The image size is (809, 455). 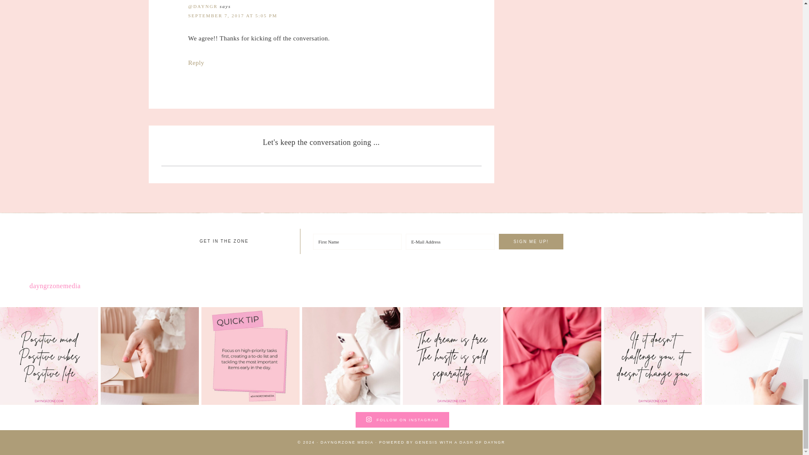 What do you see at coordinates (531, 241) in the screenshot?
I see `Sign me up!` at bounding box center [531, 241].